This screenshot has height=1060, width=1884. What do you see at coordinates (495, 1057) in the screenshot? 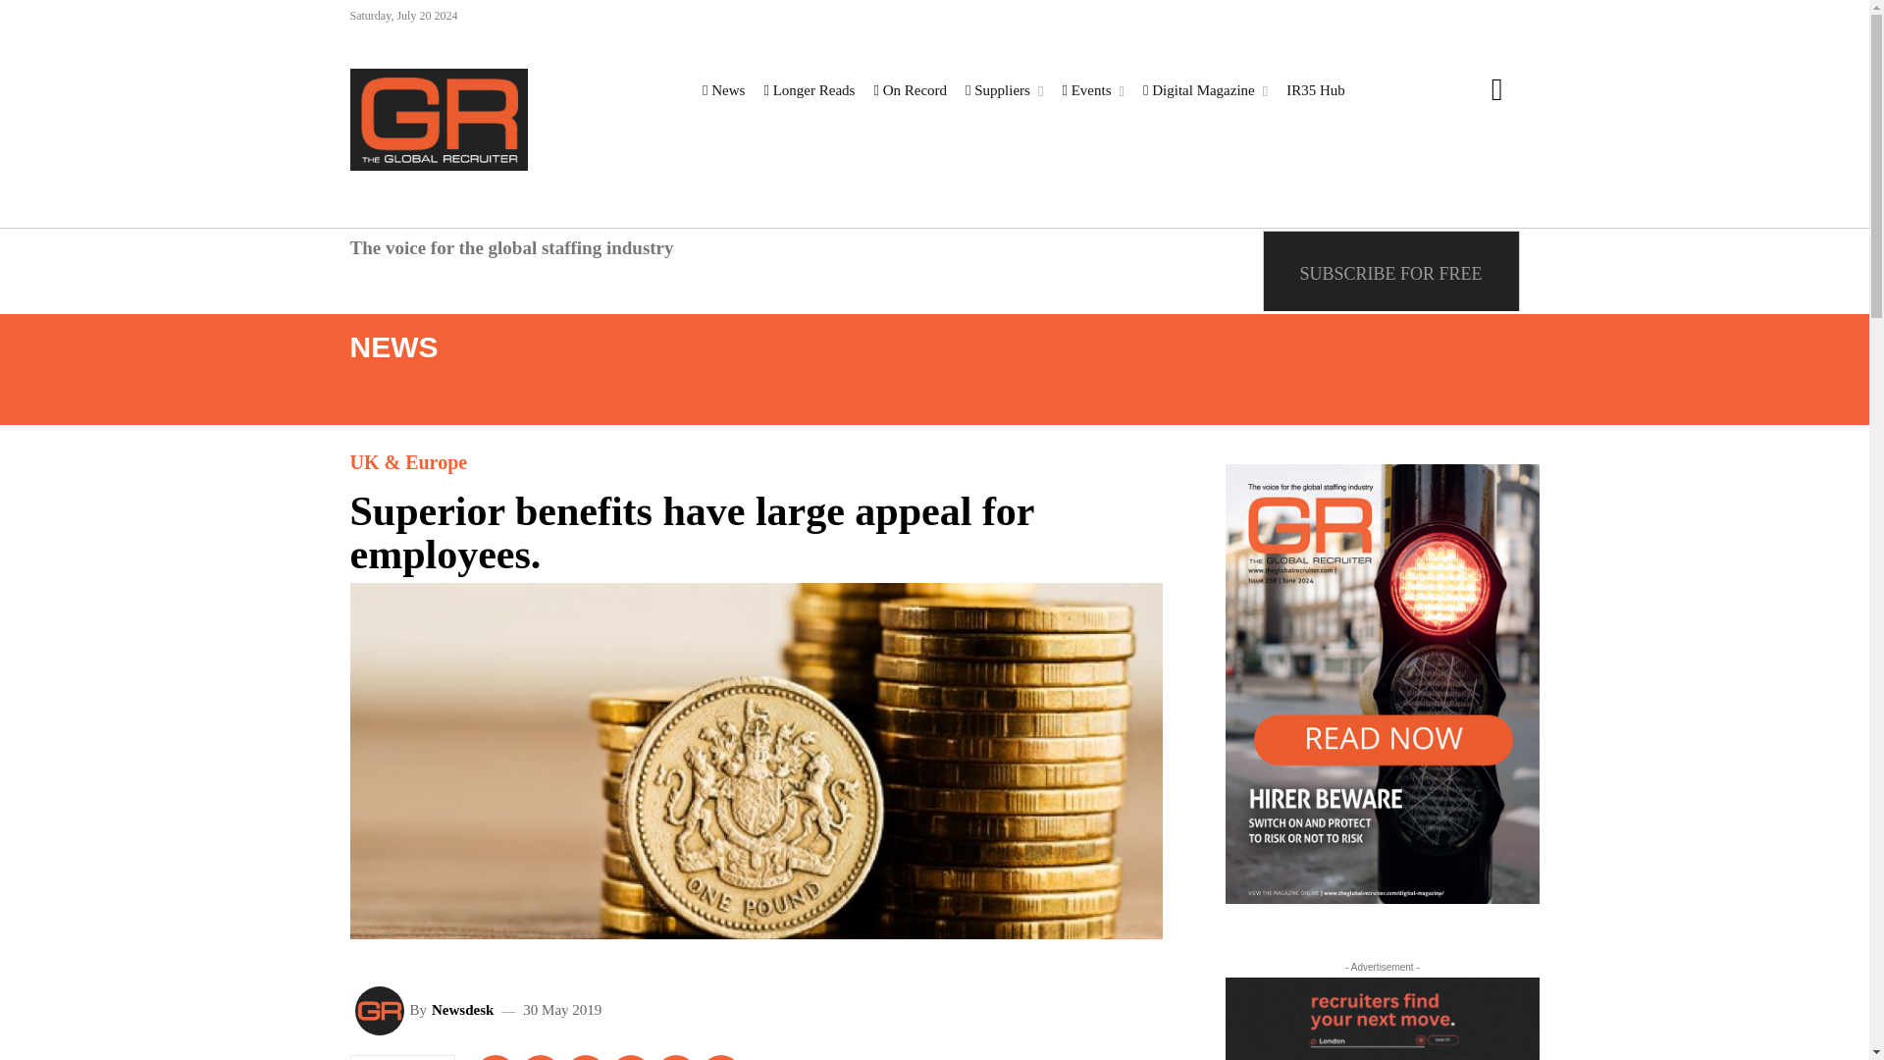
I see `Linkedin` at bounding box center [495, 1057].